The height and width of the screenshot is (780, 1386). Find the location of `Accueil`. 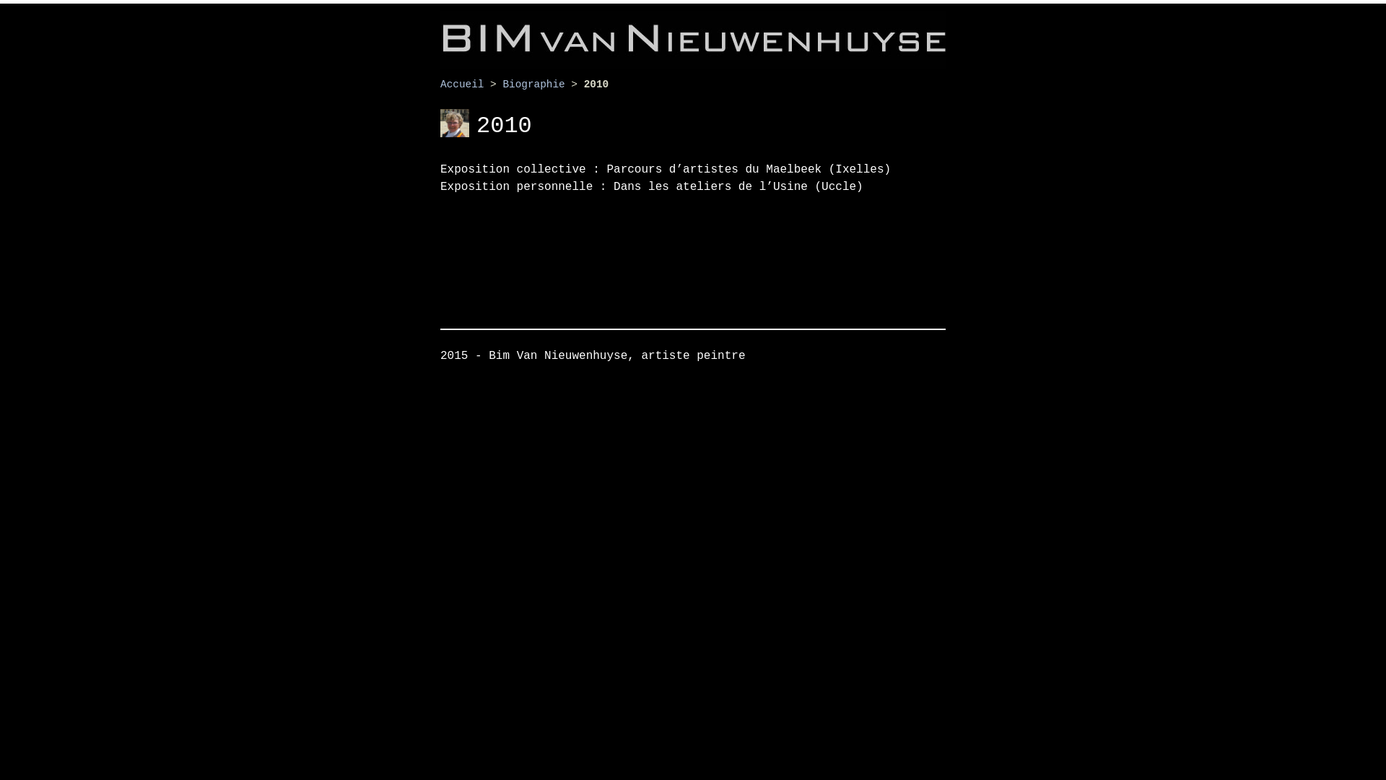

Accueil is located at coordinates (462, 84).